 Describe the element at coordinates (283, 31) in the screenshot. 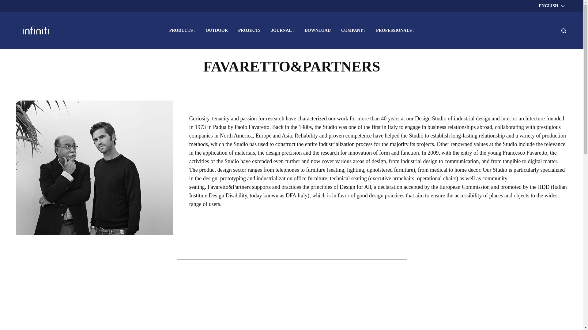

I see `JOURNAL` at that location.